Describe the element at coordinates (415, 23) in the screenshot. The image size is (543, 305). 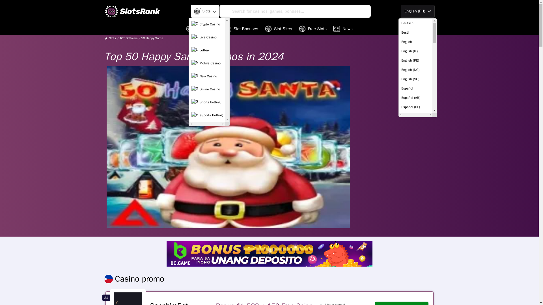
I see `Deutsch` at that location.